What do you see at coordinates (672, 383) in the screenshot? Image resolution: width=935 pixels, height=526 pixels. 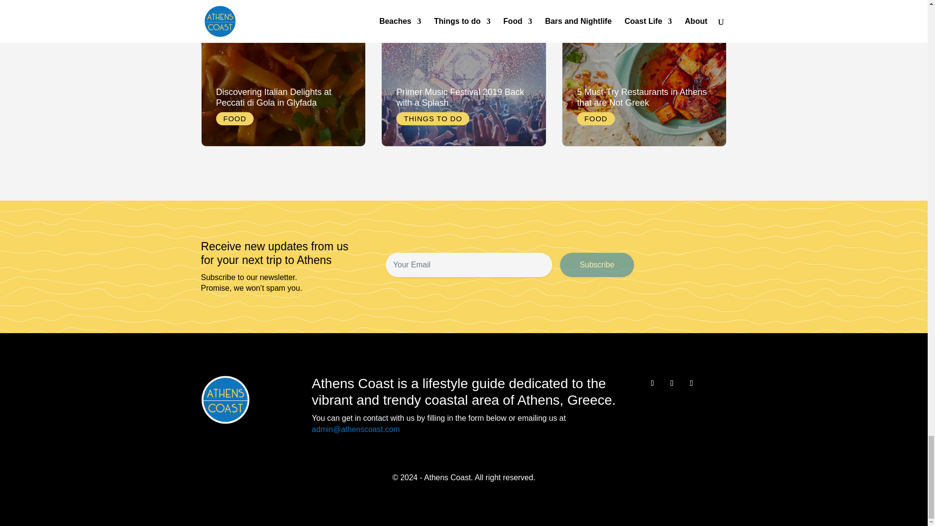 I see `Follow on X` at bounding box center [672, 383].